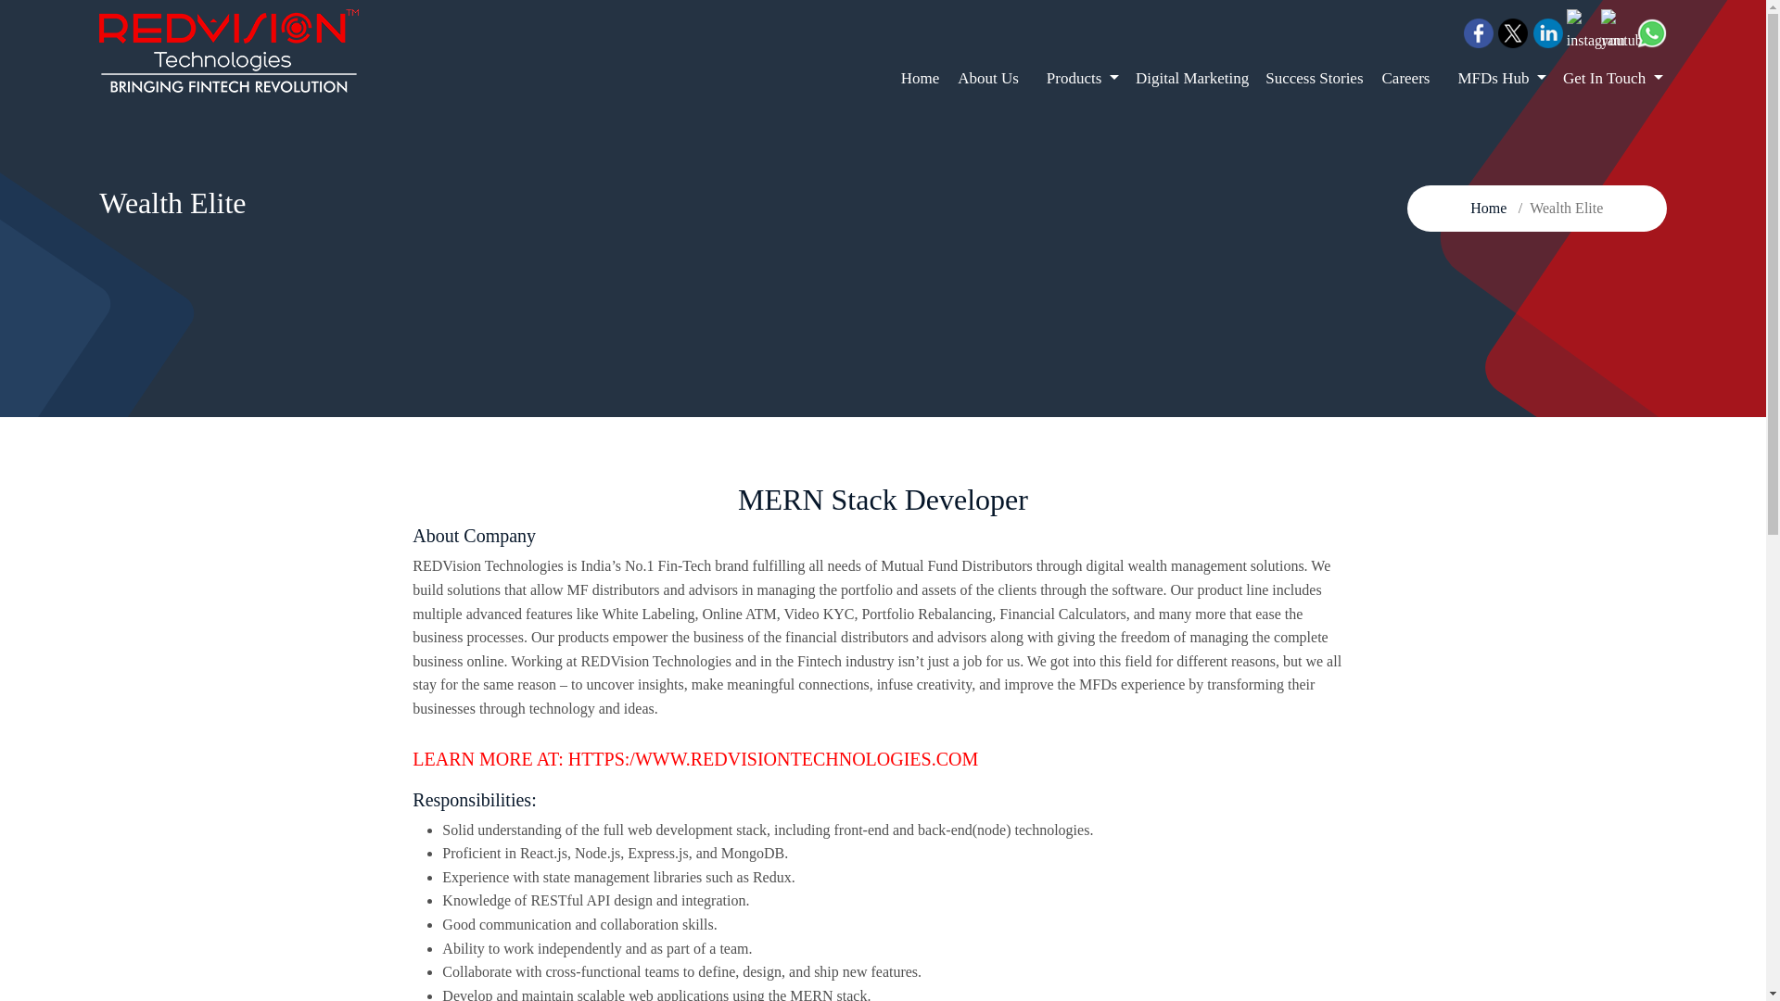  What do you see at coordinates (988, 78) in the screenshot?
I see `About Us` at bounding box center [988, 78].